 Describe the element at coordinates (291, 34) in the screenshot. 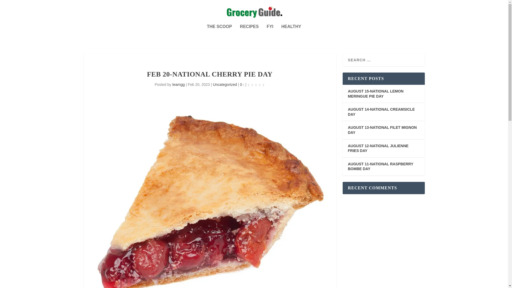

I see `HEALTHY` at that location.